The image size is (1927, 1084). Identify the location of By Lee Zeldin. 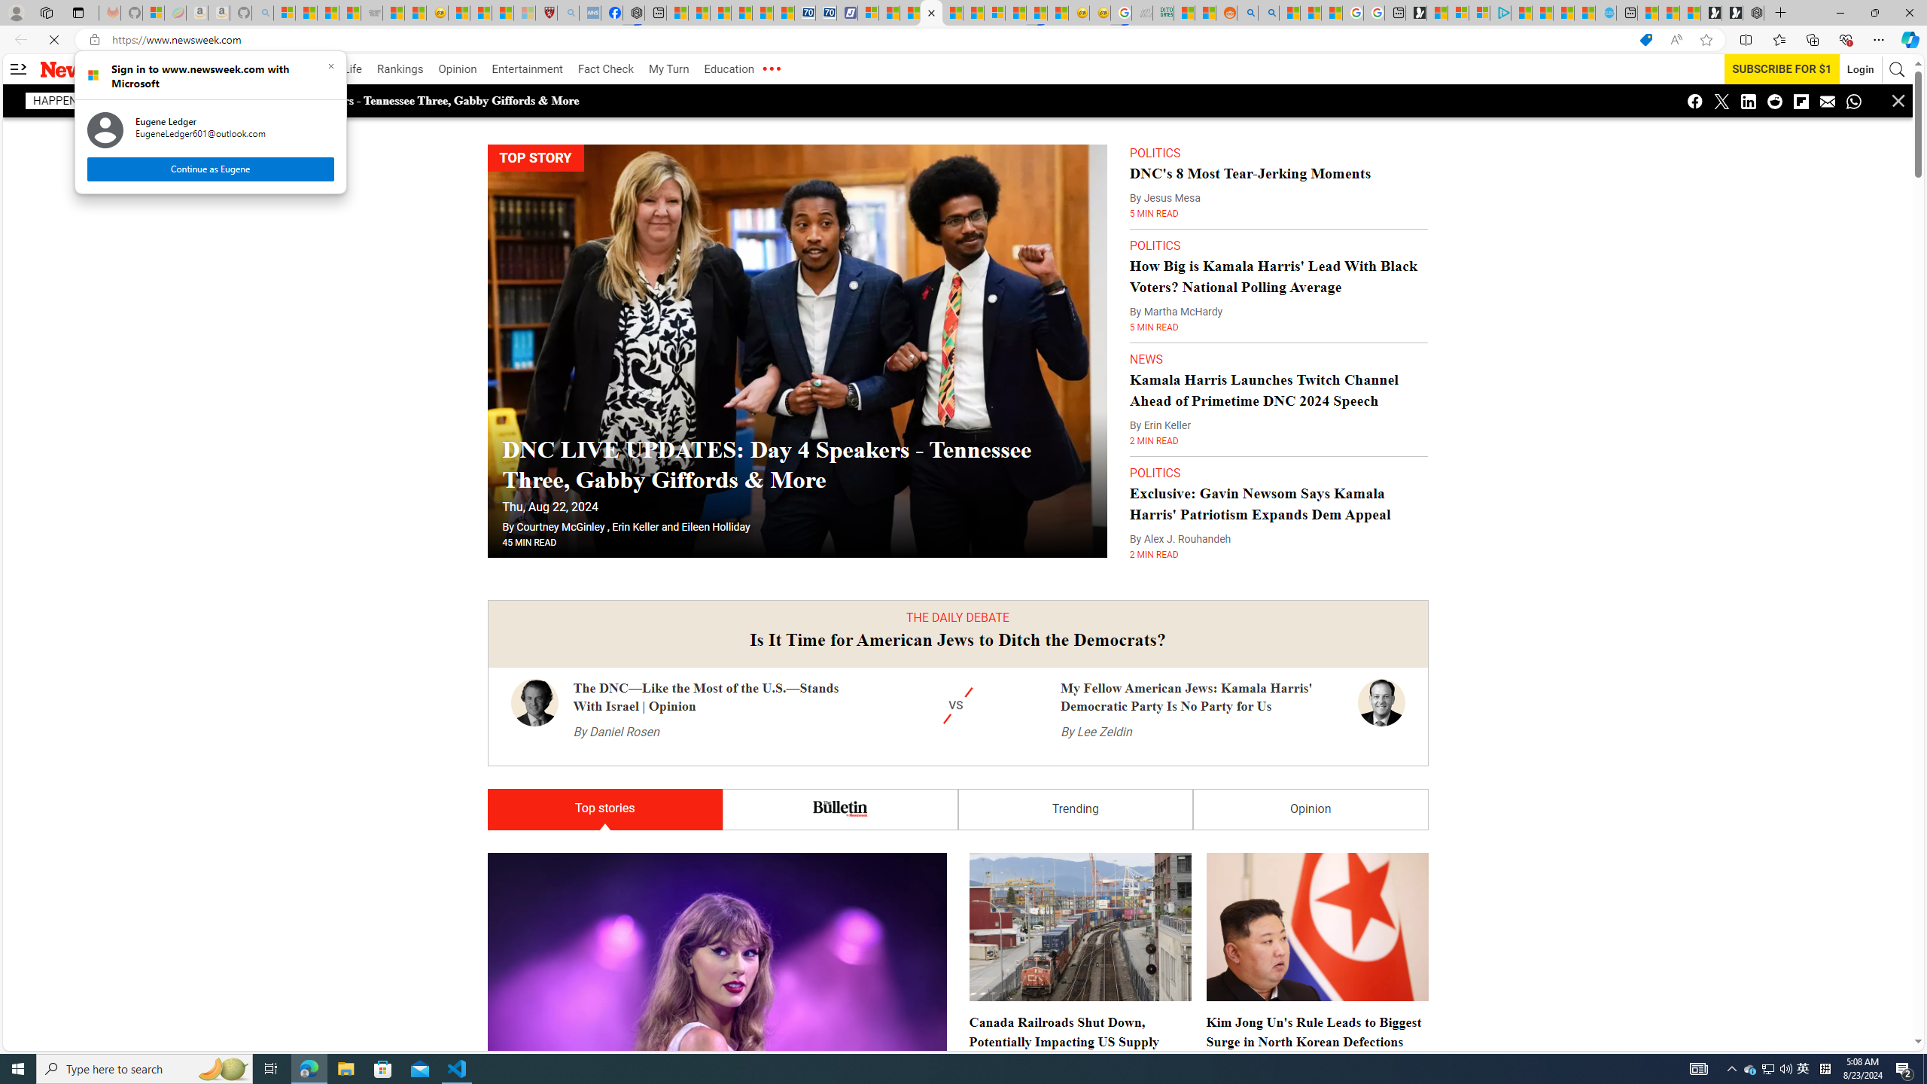
(1096, 702).